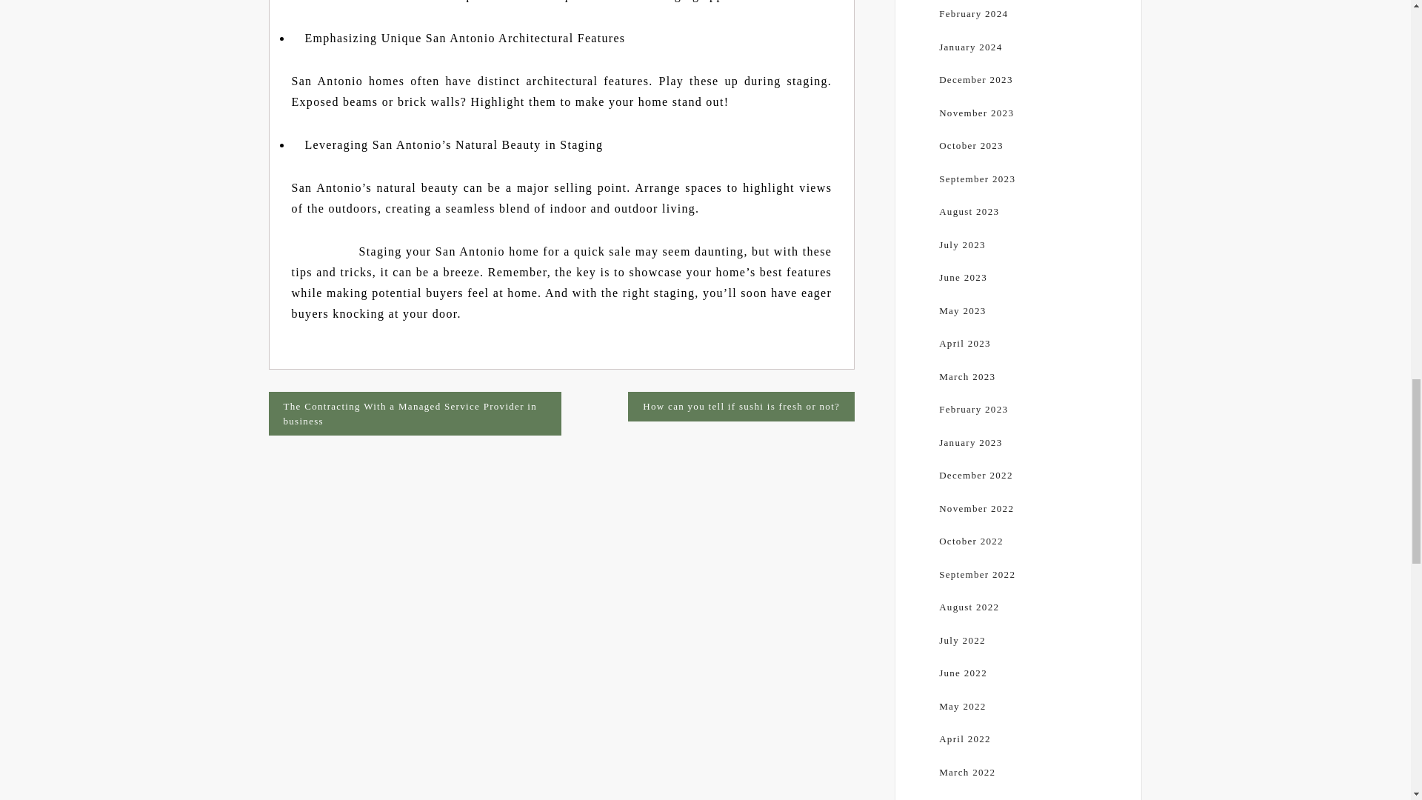 This screenshot has width=1422, height=800. Describe the element at coordinates (961, 244) in the screenshot. I see `July 2023` at that location.